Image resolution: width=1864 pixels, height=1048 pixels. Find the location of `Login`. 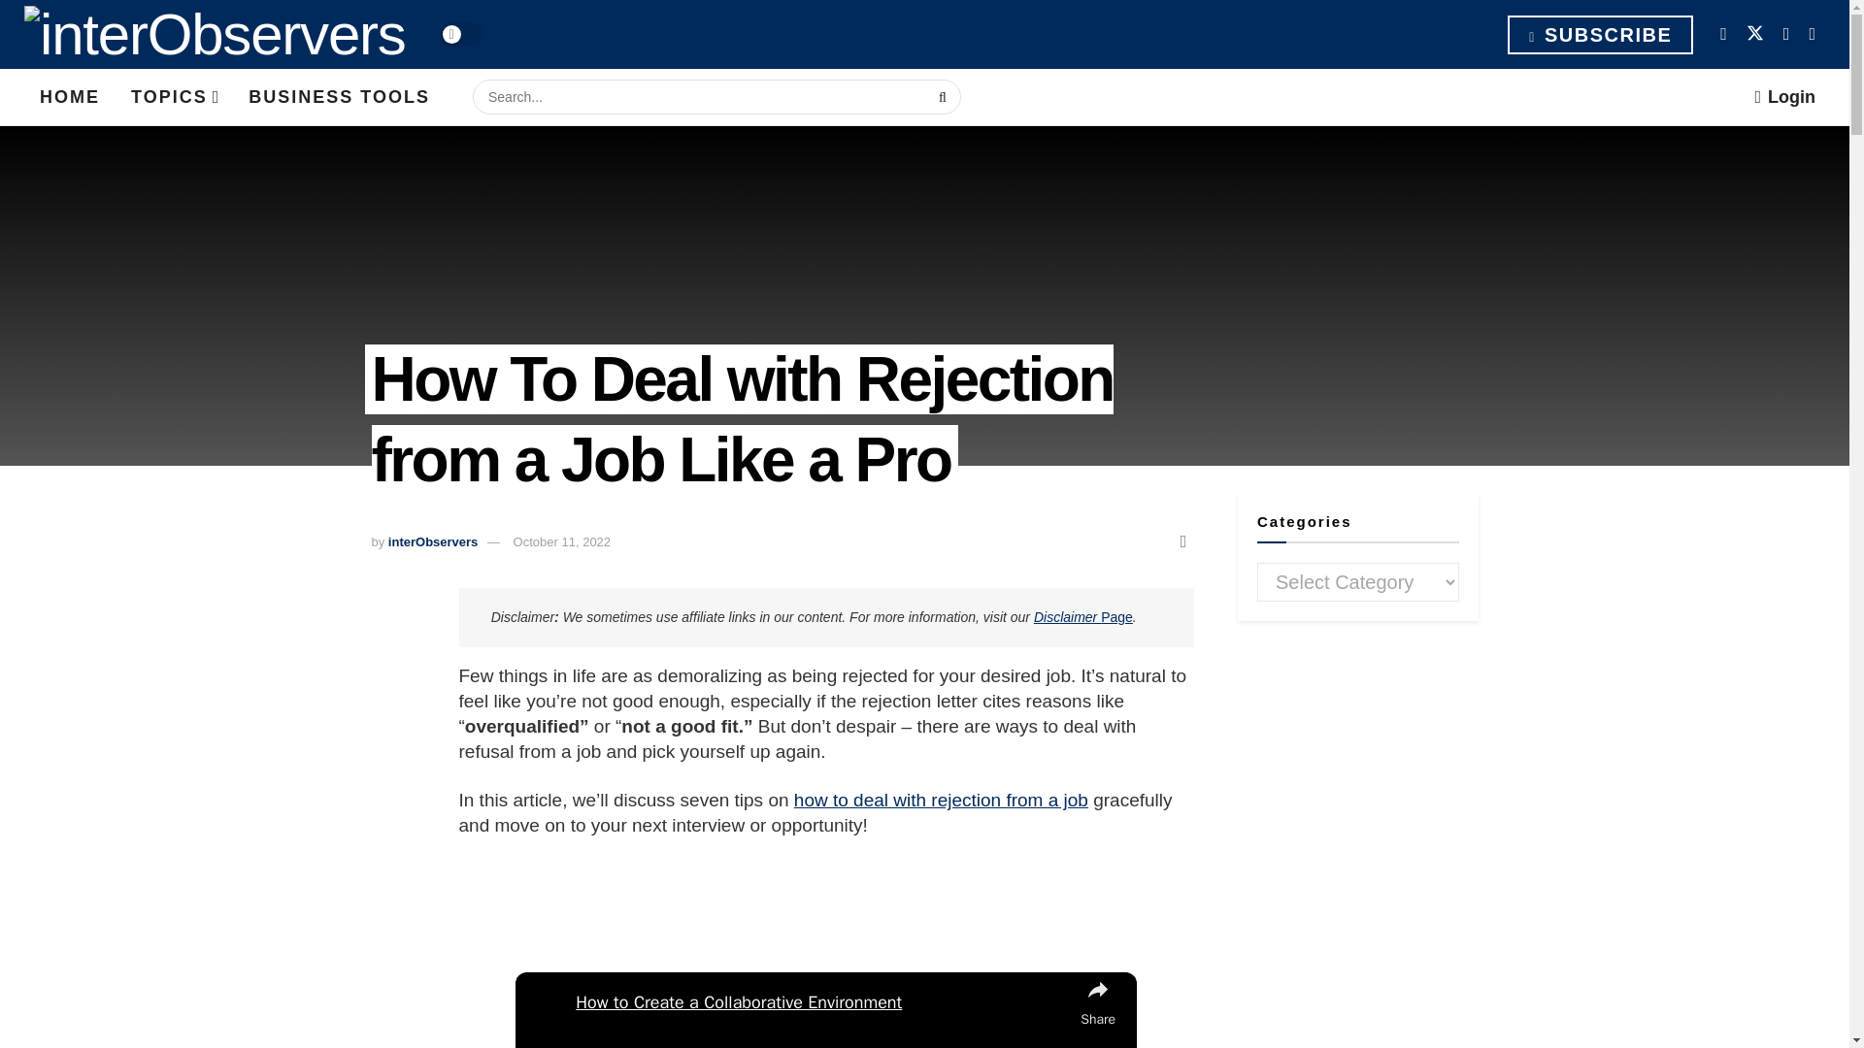

Login is located at coordinates (1784, 97).